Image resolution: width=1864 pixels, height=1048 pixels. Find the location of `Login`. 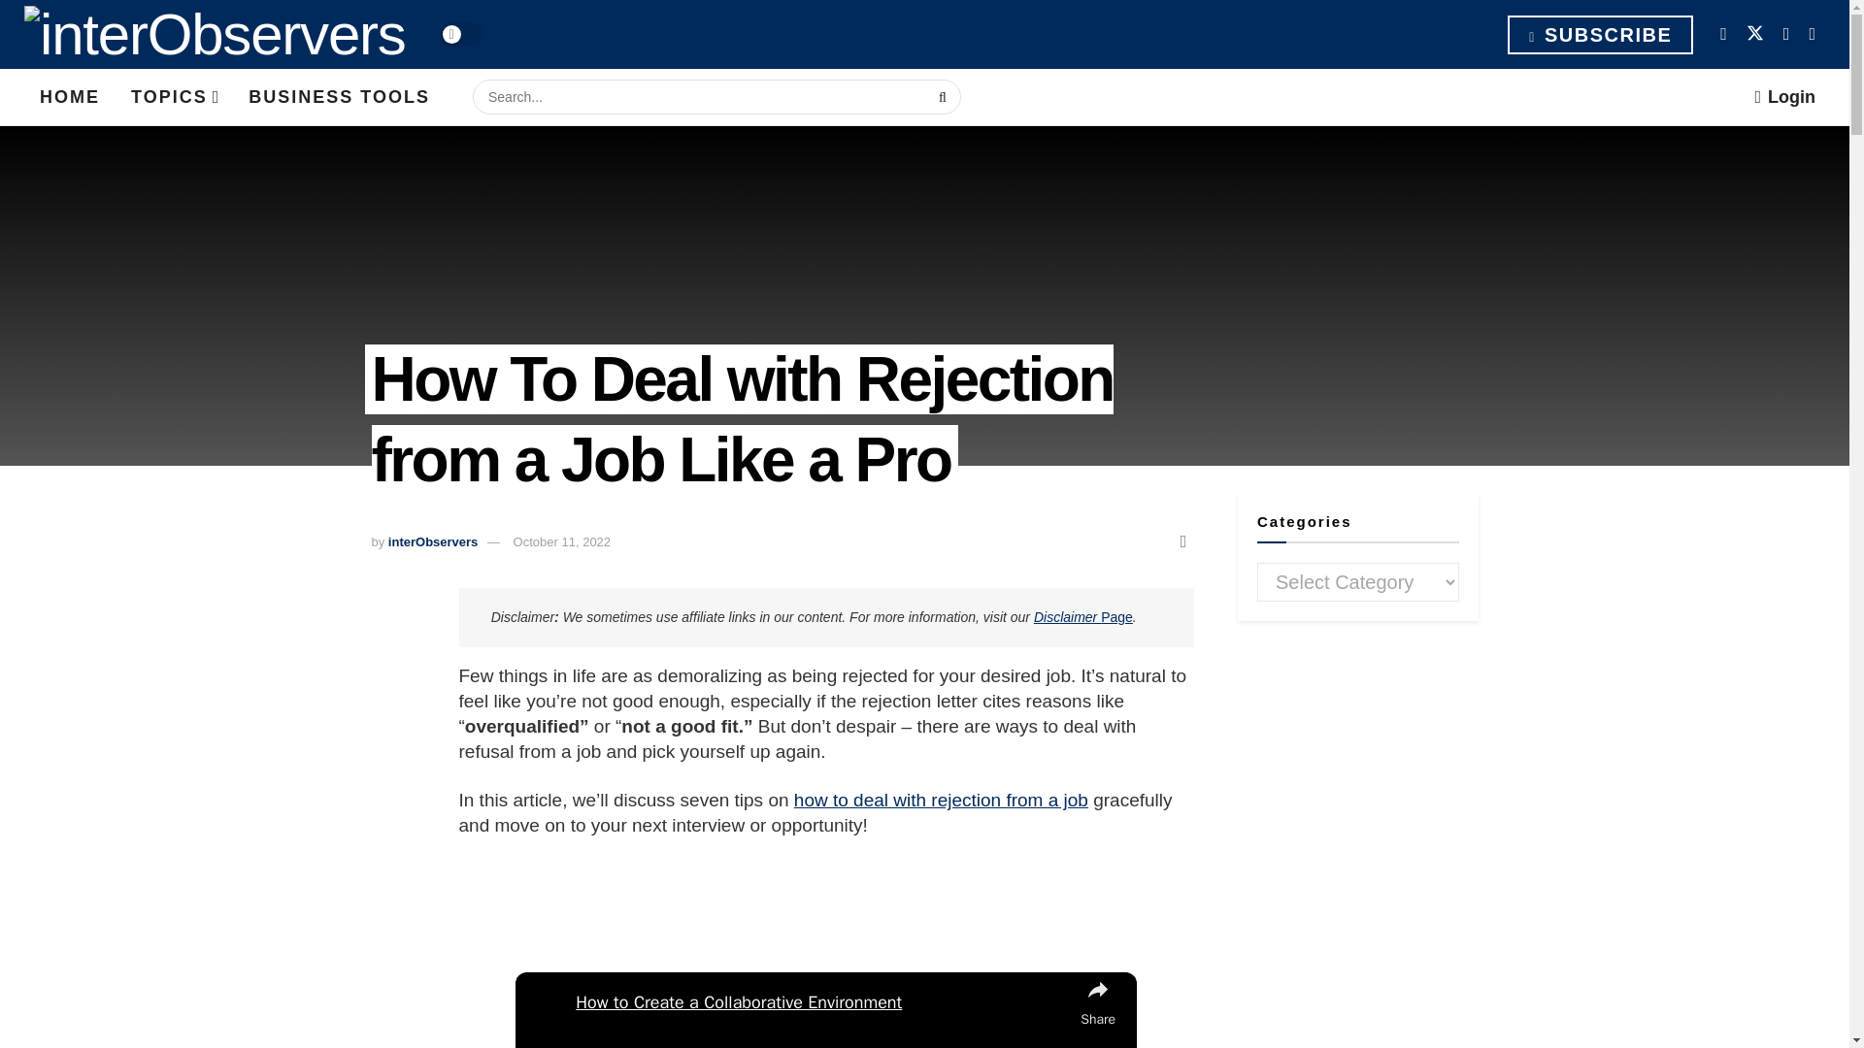

Login is located at coordinates (1784, 97).